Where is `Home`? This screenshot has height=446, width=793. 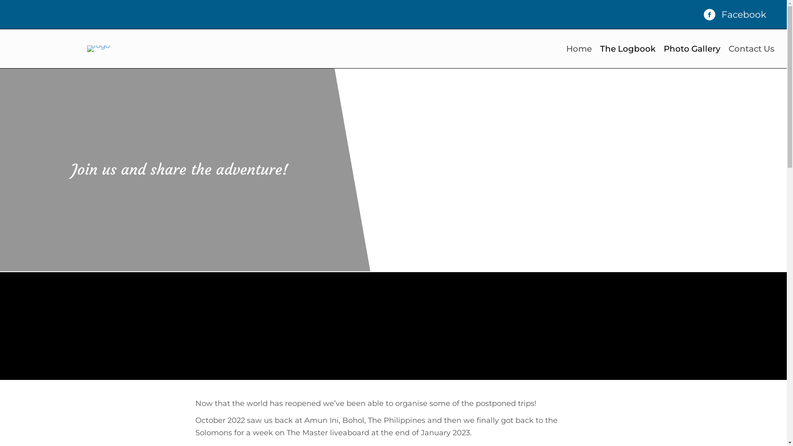 Home is located at coordinates (579, 49).